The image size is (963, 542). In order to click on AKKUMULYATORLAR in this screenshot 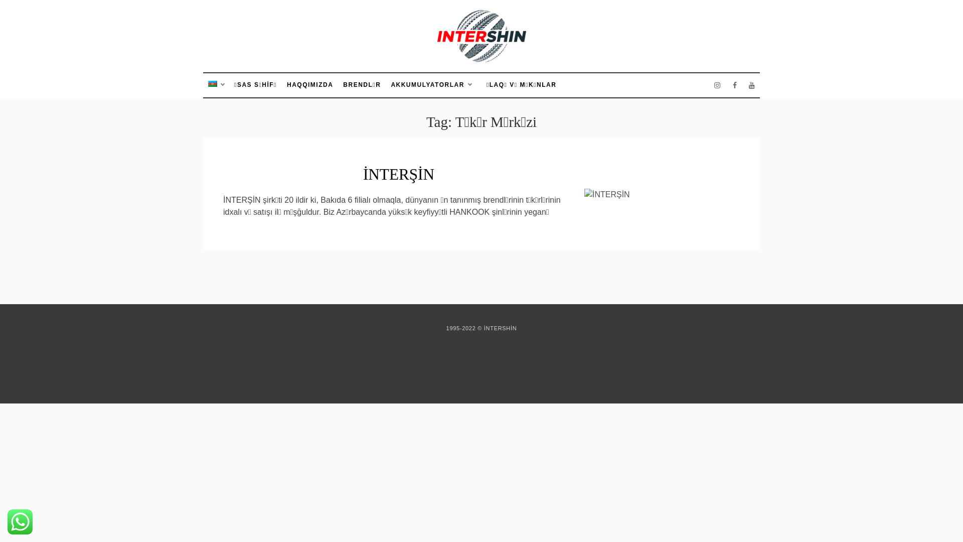, I will do `click(431, 85)`.